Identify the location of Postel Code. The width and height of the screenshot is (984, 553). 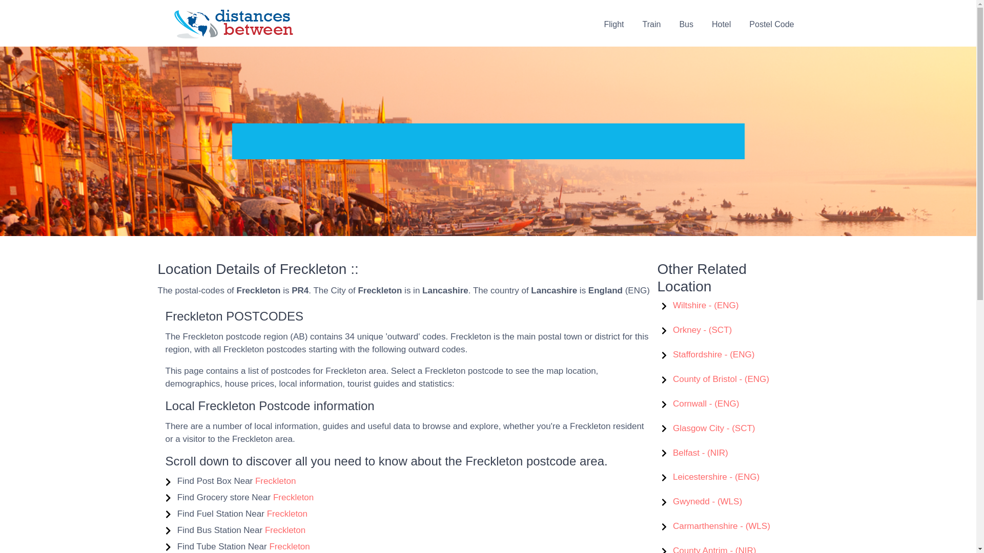
(771, 24).